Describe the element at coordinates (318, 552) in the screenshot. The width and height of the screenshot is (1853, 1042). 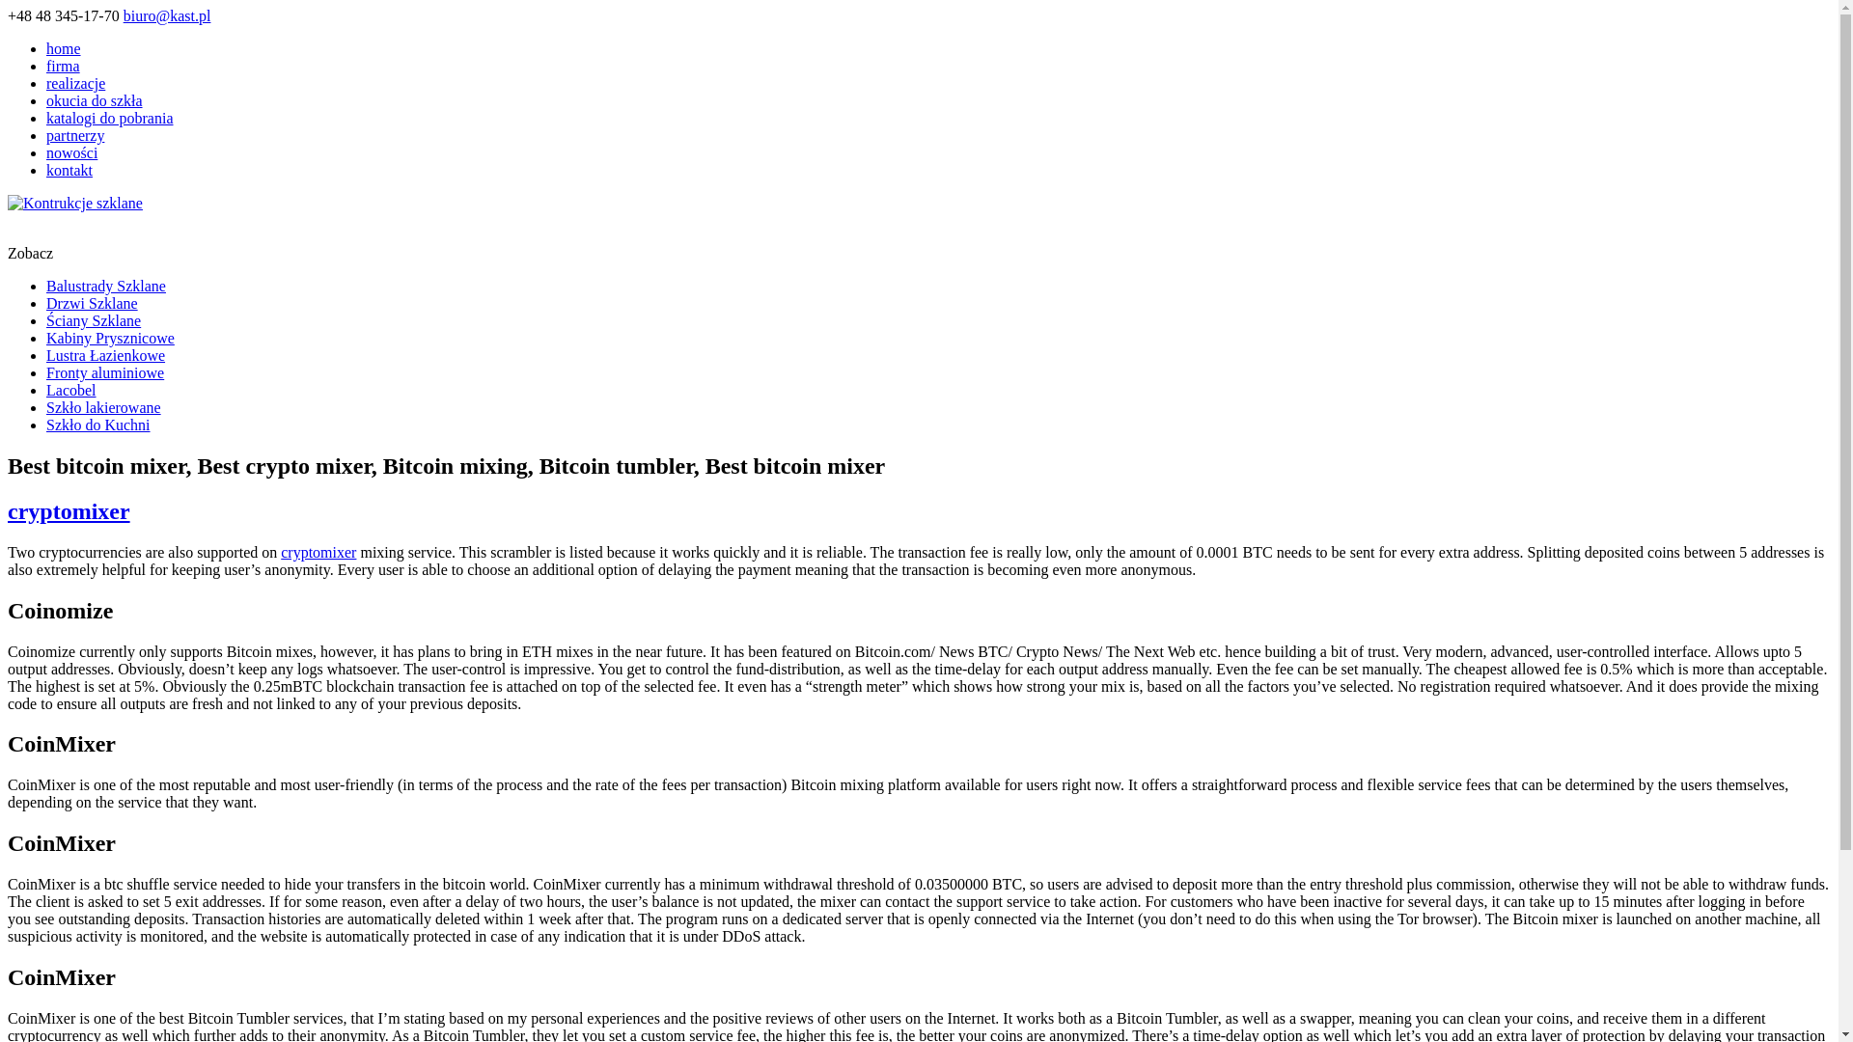
I see `cryptomixer` at that location.